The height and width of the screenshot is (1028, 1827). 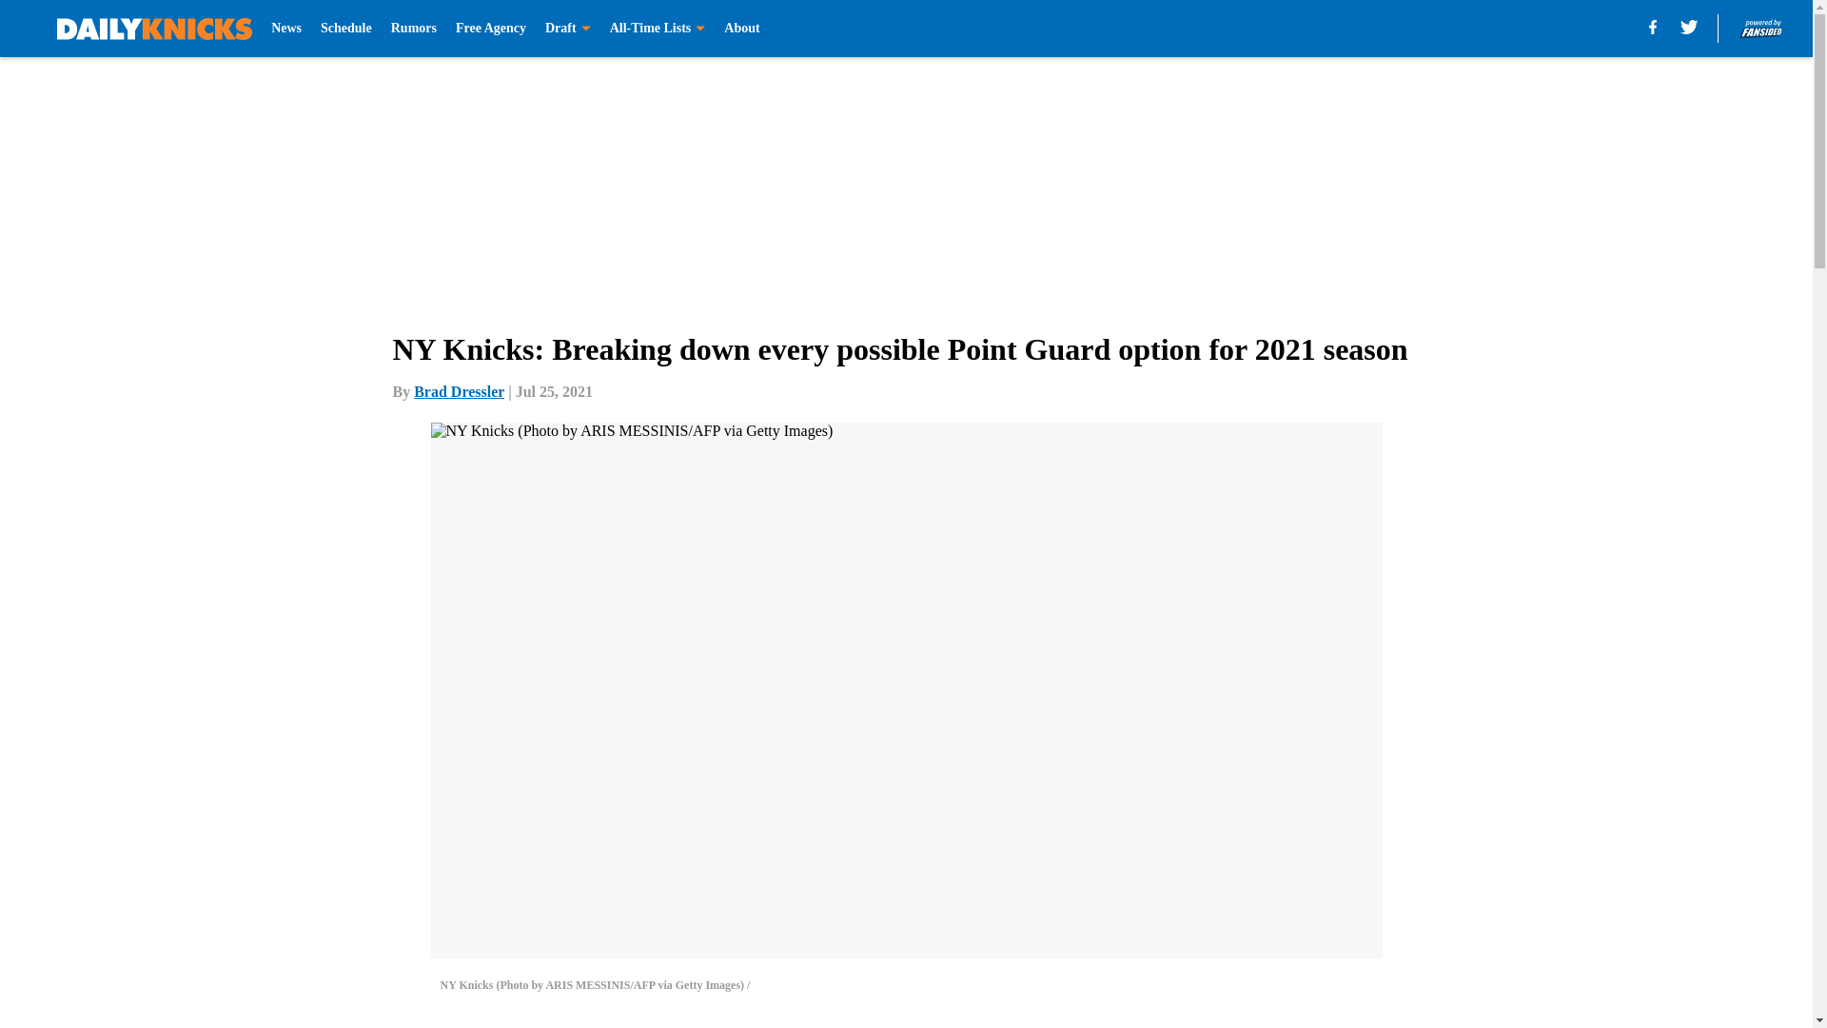 What do you see at coordinates (490, 29) in the screenshot?
I see `Free Agency` at bounding box center [490, 29].